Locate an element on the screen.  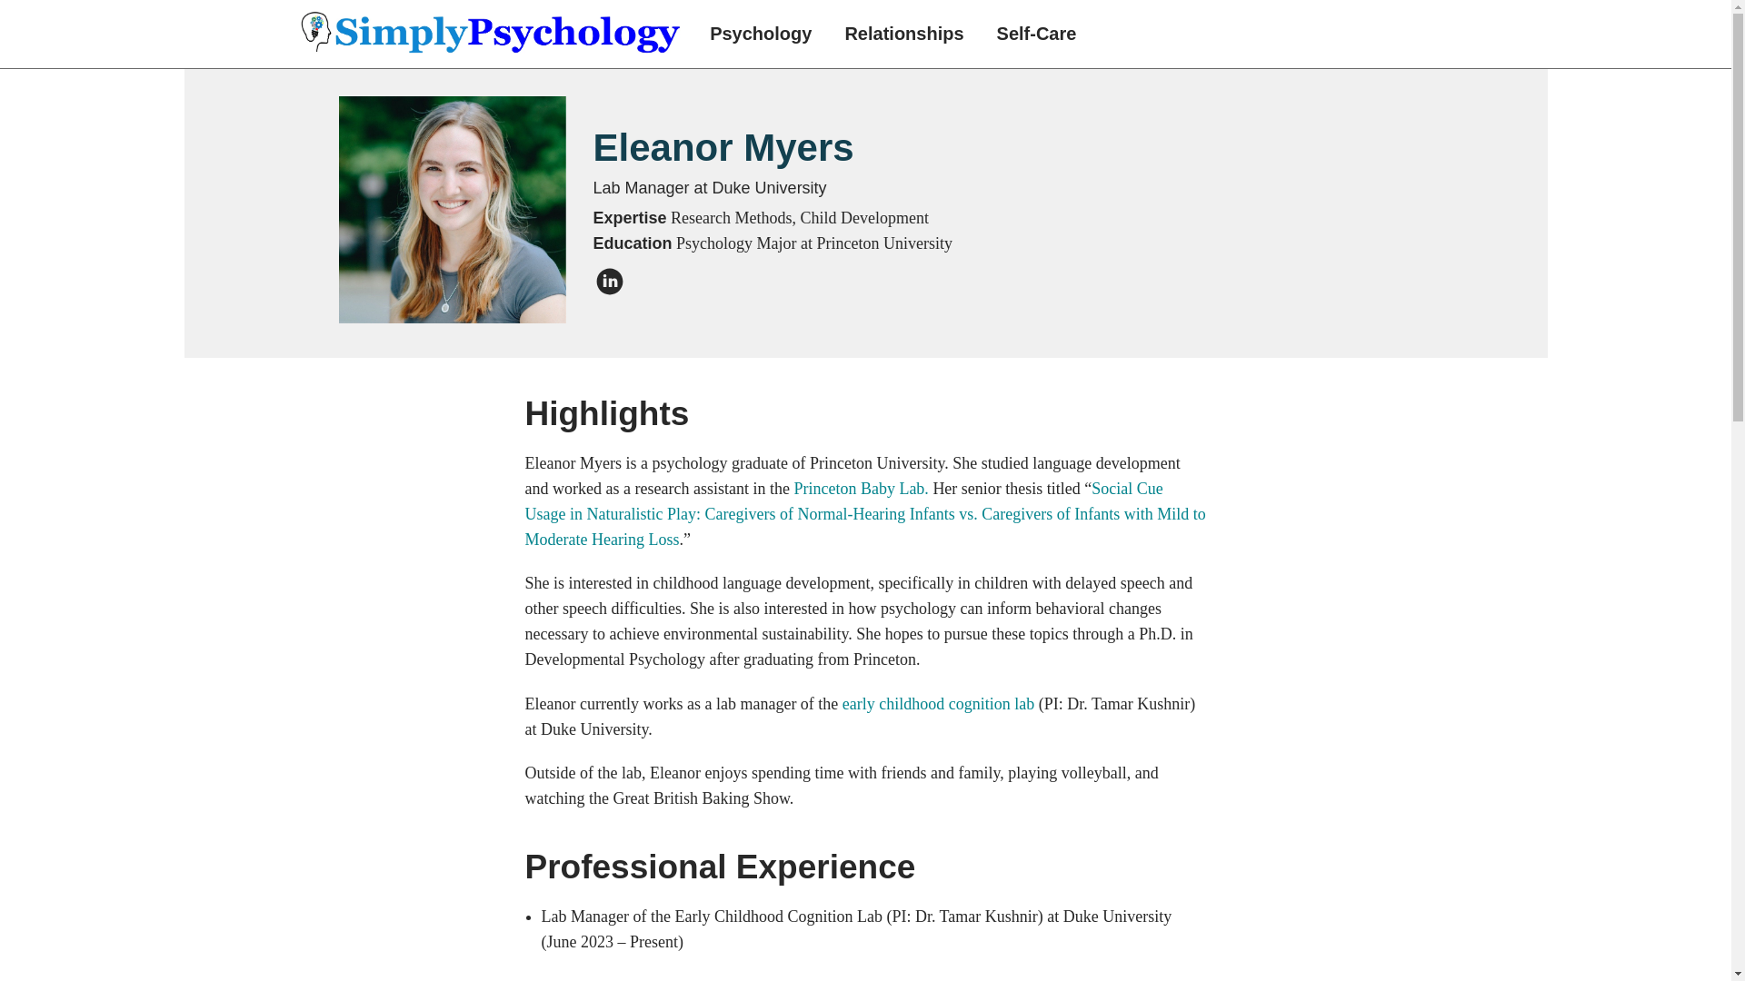
Relationships is located at coordinates (903, 34).